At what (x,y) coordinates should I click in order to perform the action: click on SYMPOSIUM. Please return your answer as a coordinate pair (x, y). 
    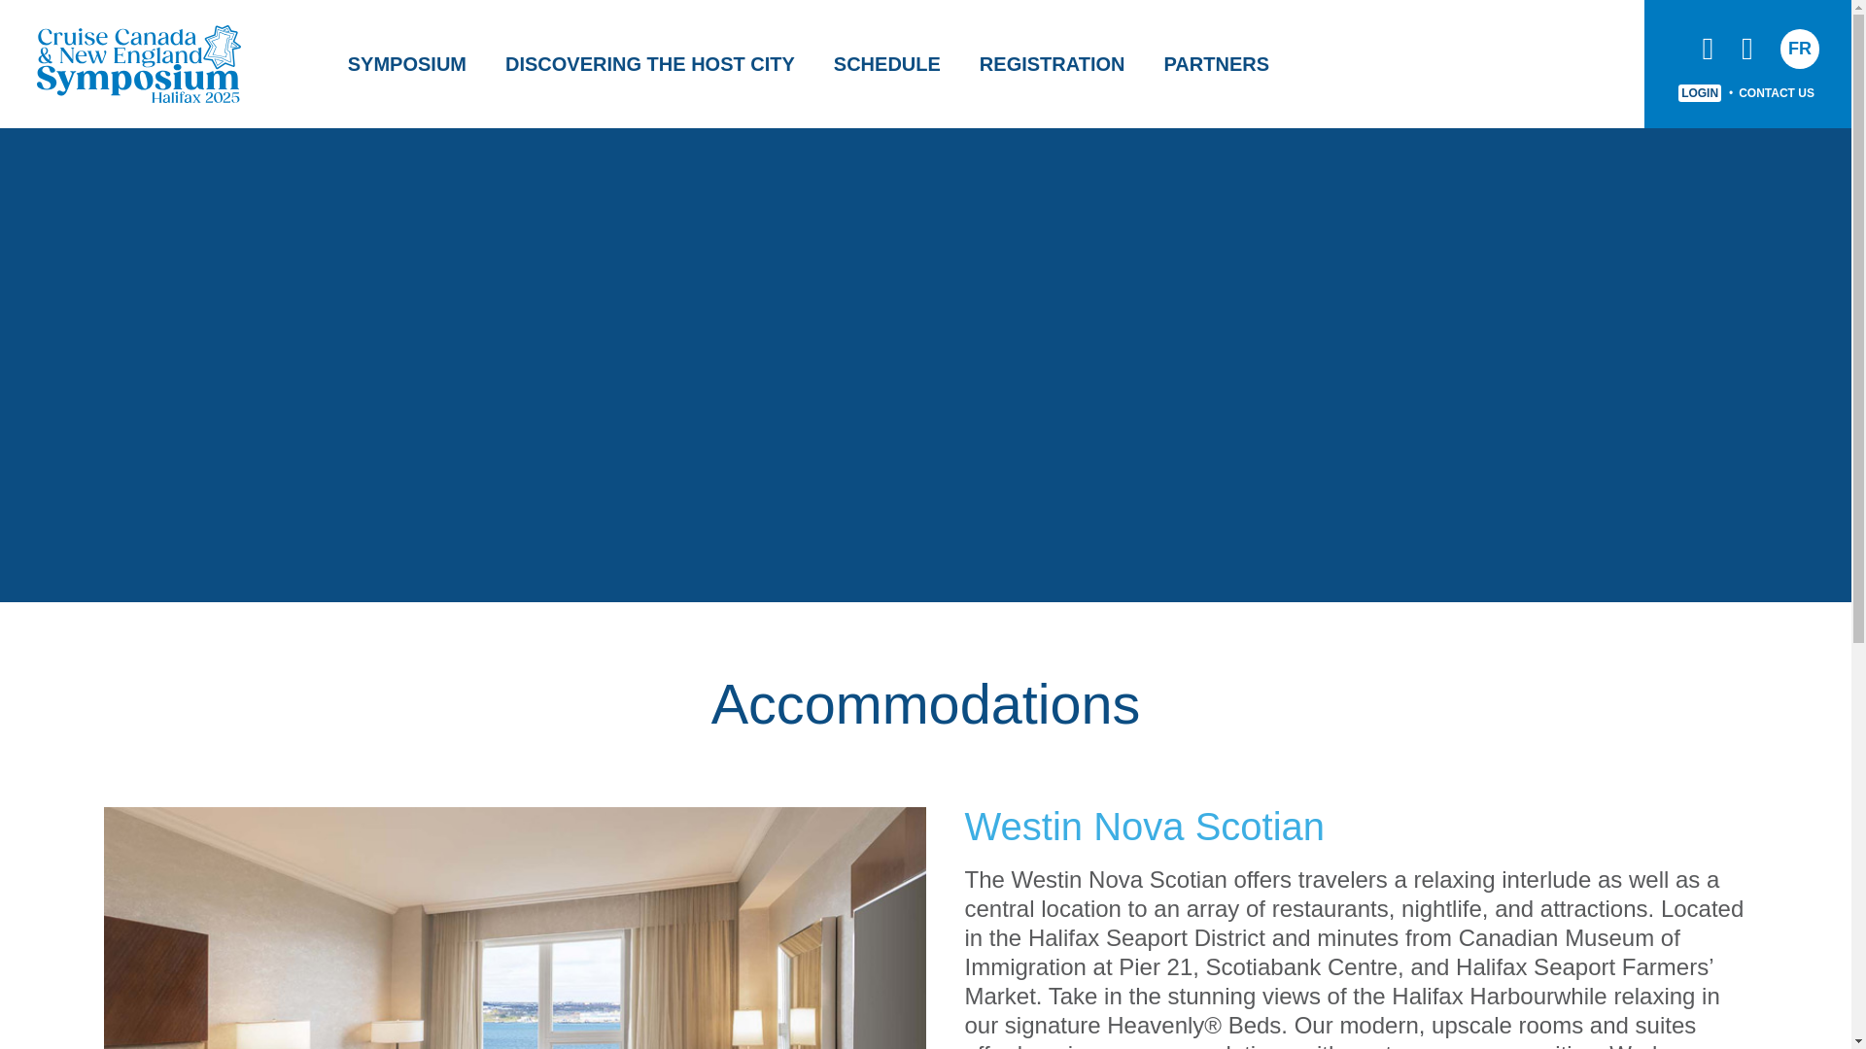
    Looking at the image, I should click on (406, 64).